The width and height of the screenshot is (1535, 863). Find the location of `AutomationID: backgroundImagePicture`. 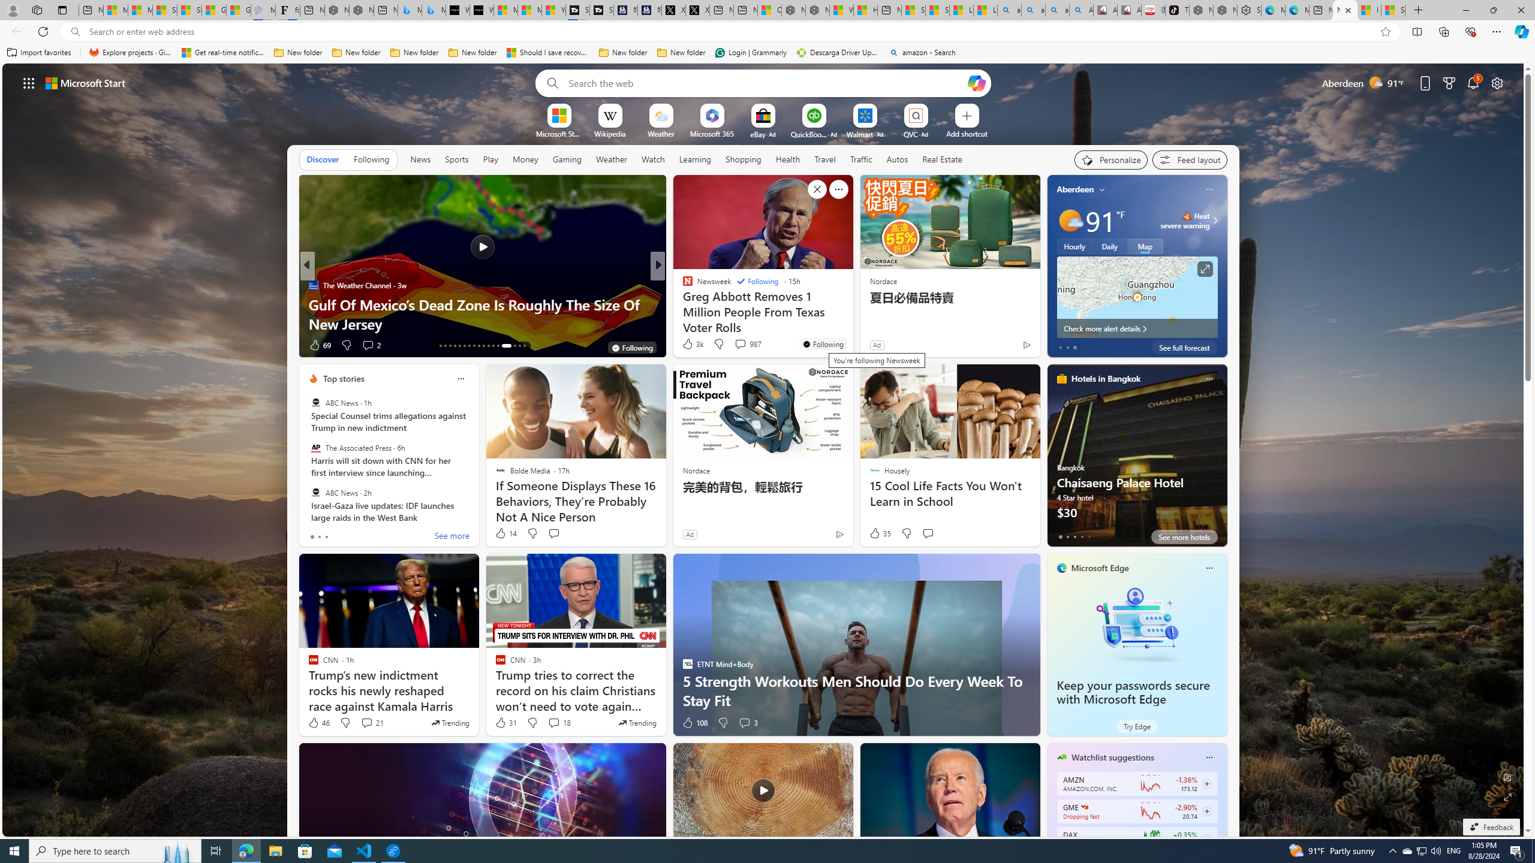

AutomationID: backgroundImagePicture is located at coordinates (764, 449).